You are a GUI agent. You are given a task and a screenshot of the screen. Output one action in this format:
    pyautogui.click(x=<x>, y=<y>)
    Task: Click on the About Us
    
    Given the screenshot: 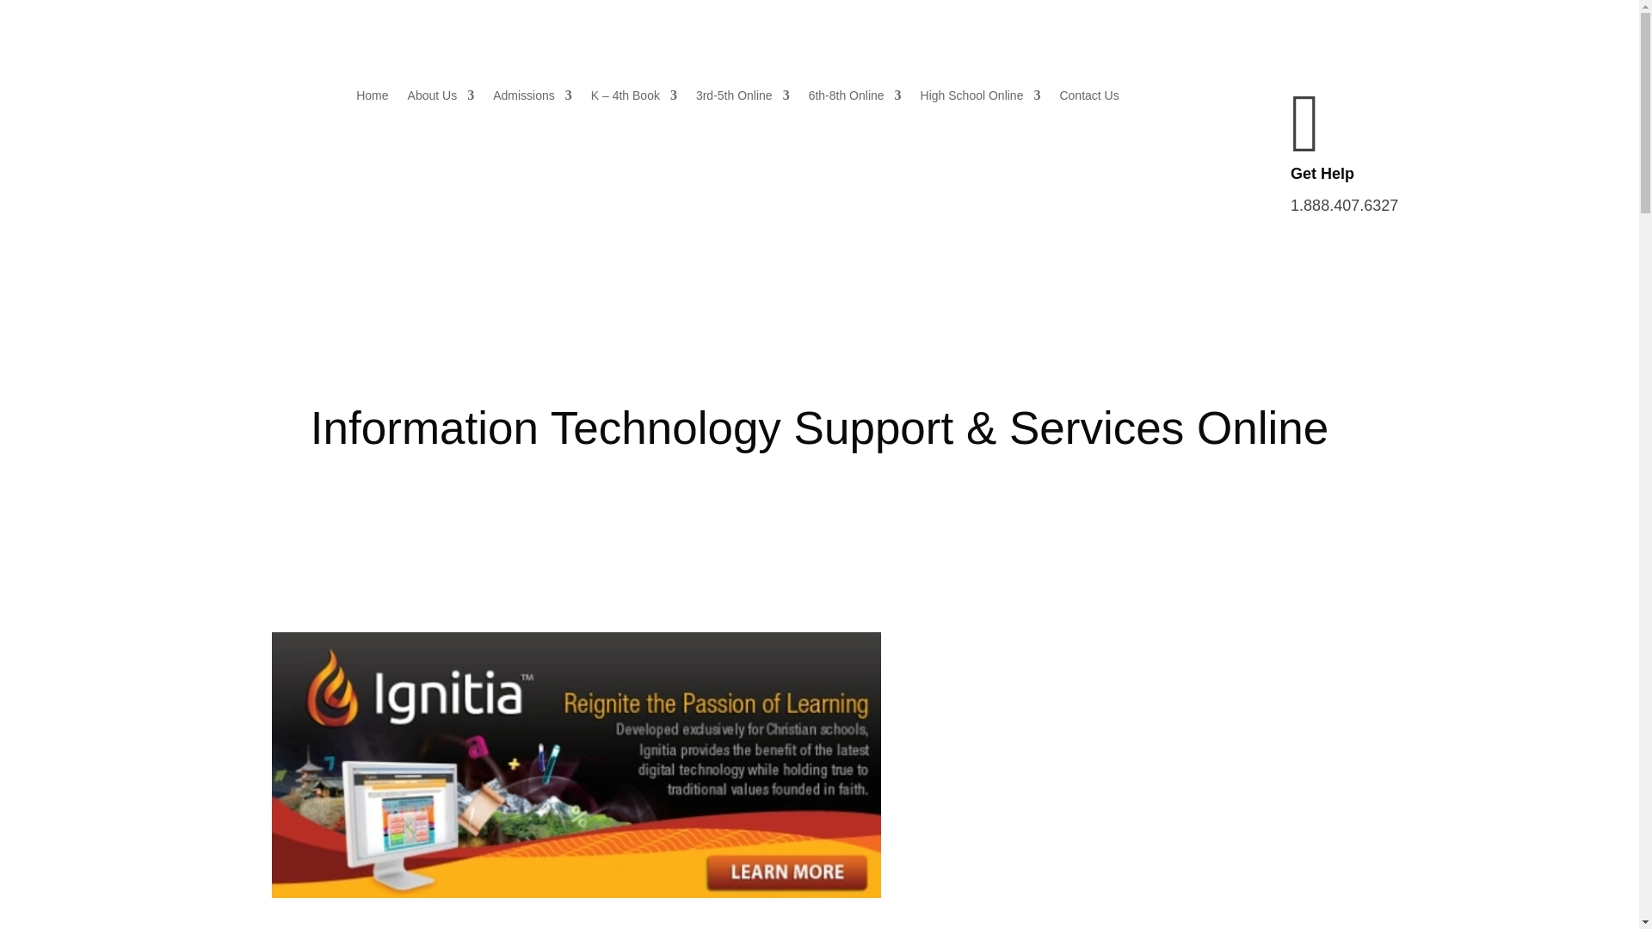 What is the action you would take?
    pyautogui.click(x=441, y=98)
    